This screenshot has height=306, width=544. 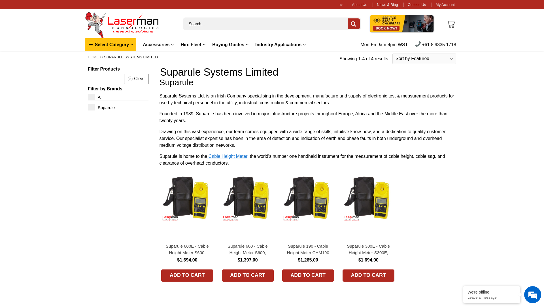 I want to click on  , so click(x=208, y=156).